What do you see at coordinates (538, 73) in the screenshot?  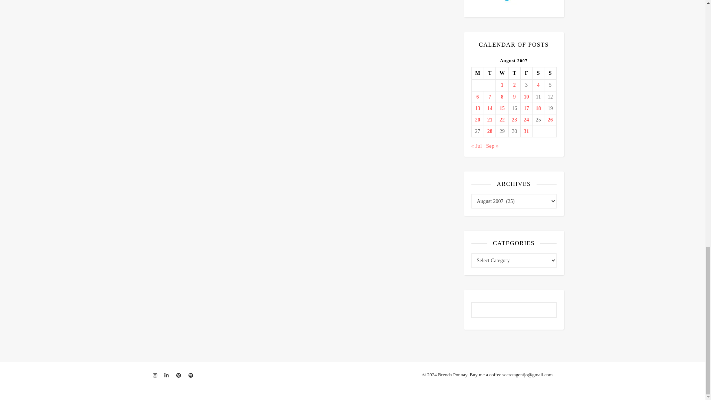 I see `Saturday` at bounding box center [538, 73].